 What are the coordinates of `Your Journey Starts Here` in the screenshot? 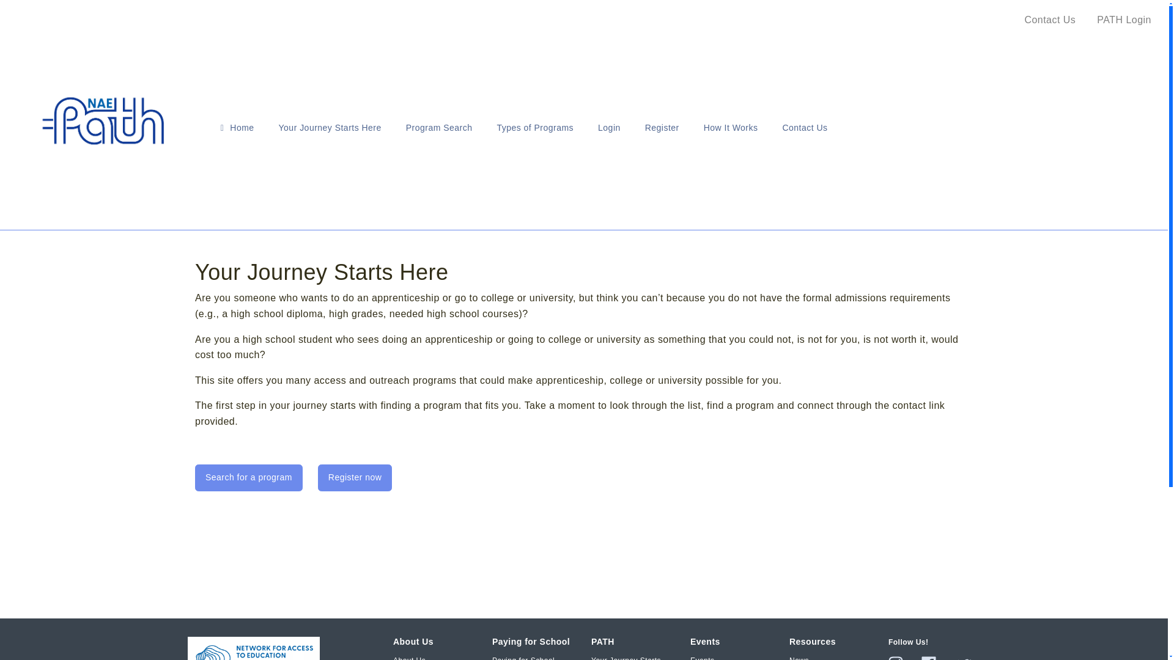 It's located at (633, 658).